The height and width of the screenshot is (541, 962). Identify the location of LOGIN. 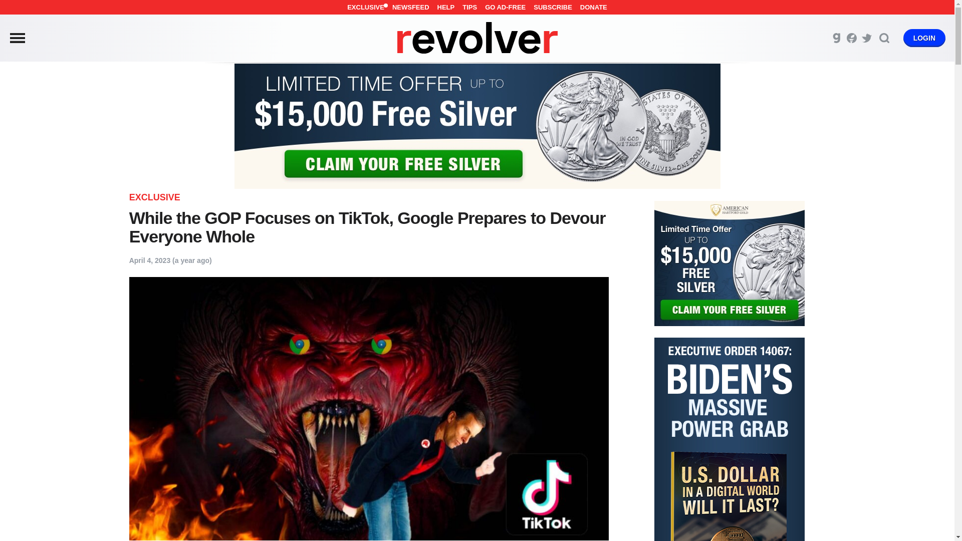
(924, 38).